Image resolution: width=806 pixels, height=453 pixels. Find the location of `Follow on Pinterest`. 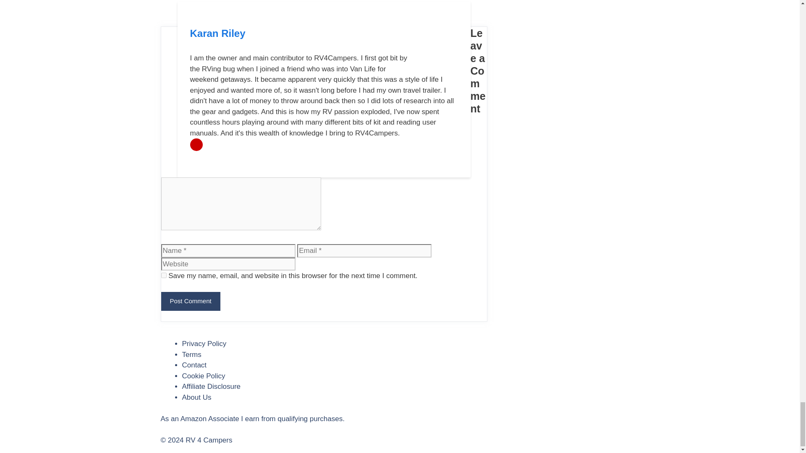

Follow on Pinterest is located at coordinates (196, 144).